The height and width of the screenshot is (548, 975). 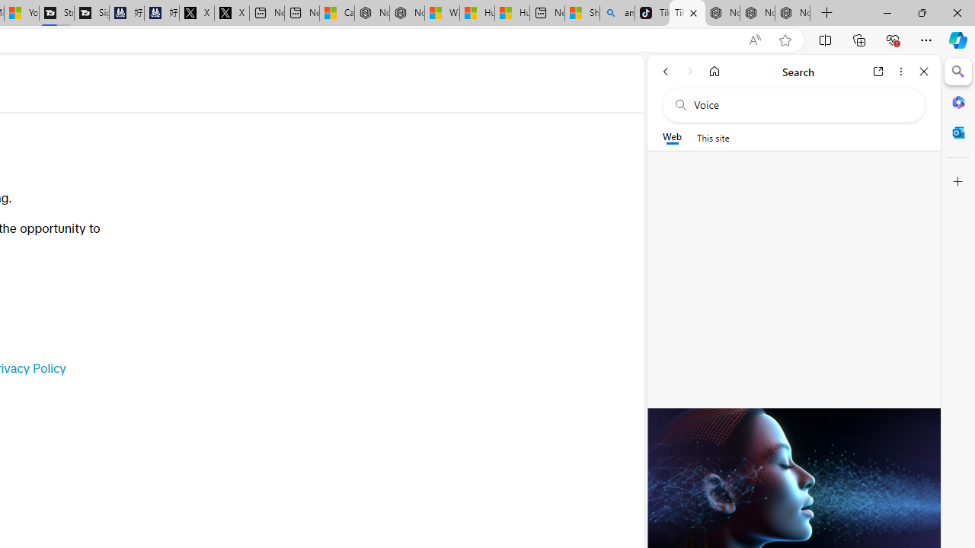 What do you see at coordinates (878, 72) in the screenshot?
I see `Open link in new tab` at bounding box center [878, 72].